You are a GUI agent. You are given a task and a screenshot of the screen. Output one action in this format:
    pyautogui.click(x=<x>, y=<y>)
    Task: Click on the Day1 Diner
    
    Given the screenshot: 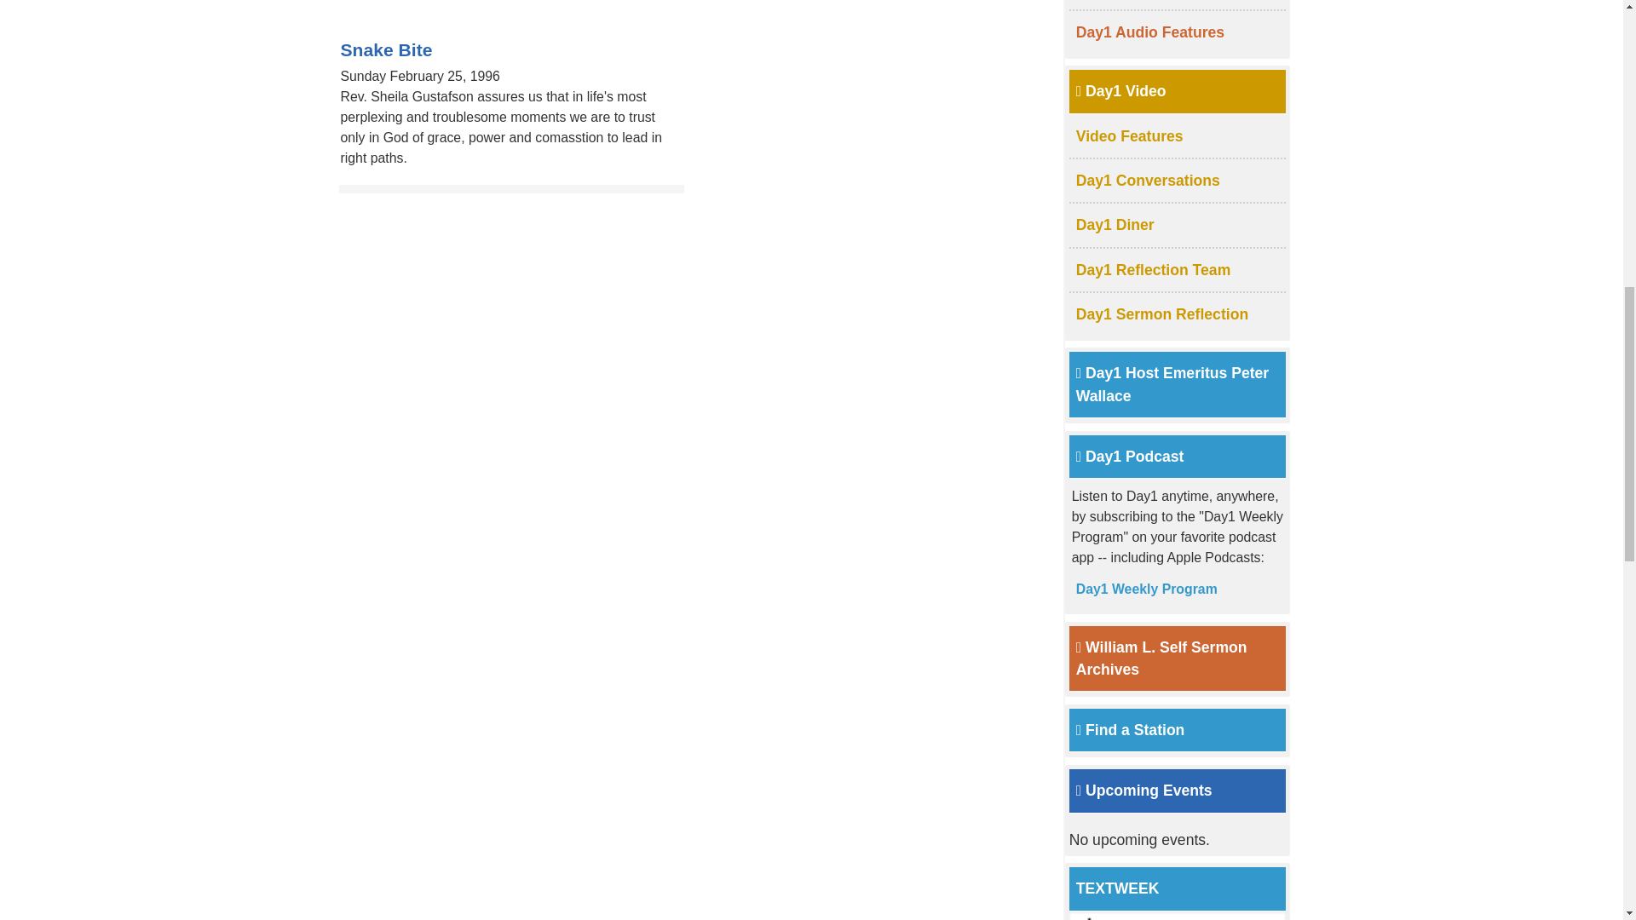 What is the action you would take?
    pyautogui.click(x=1115, y=225)
    